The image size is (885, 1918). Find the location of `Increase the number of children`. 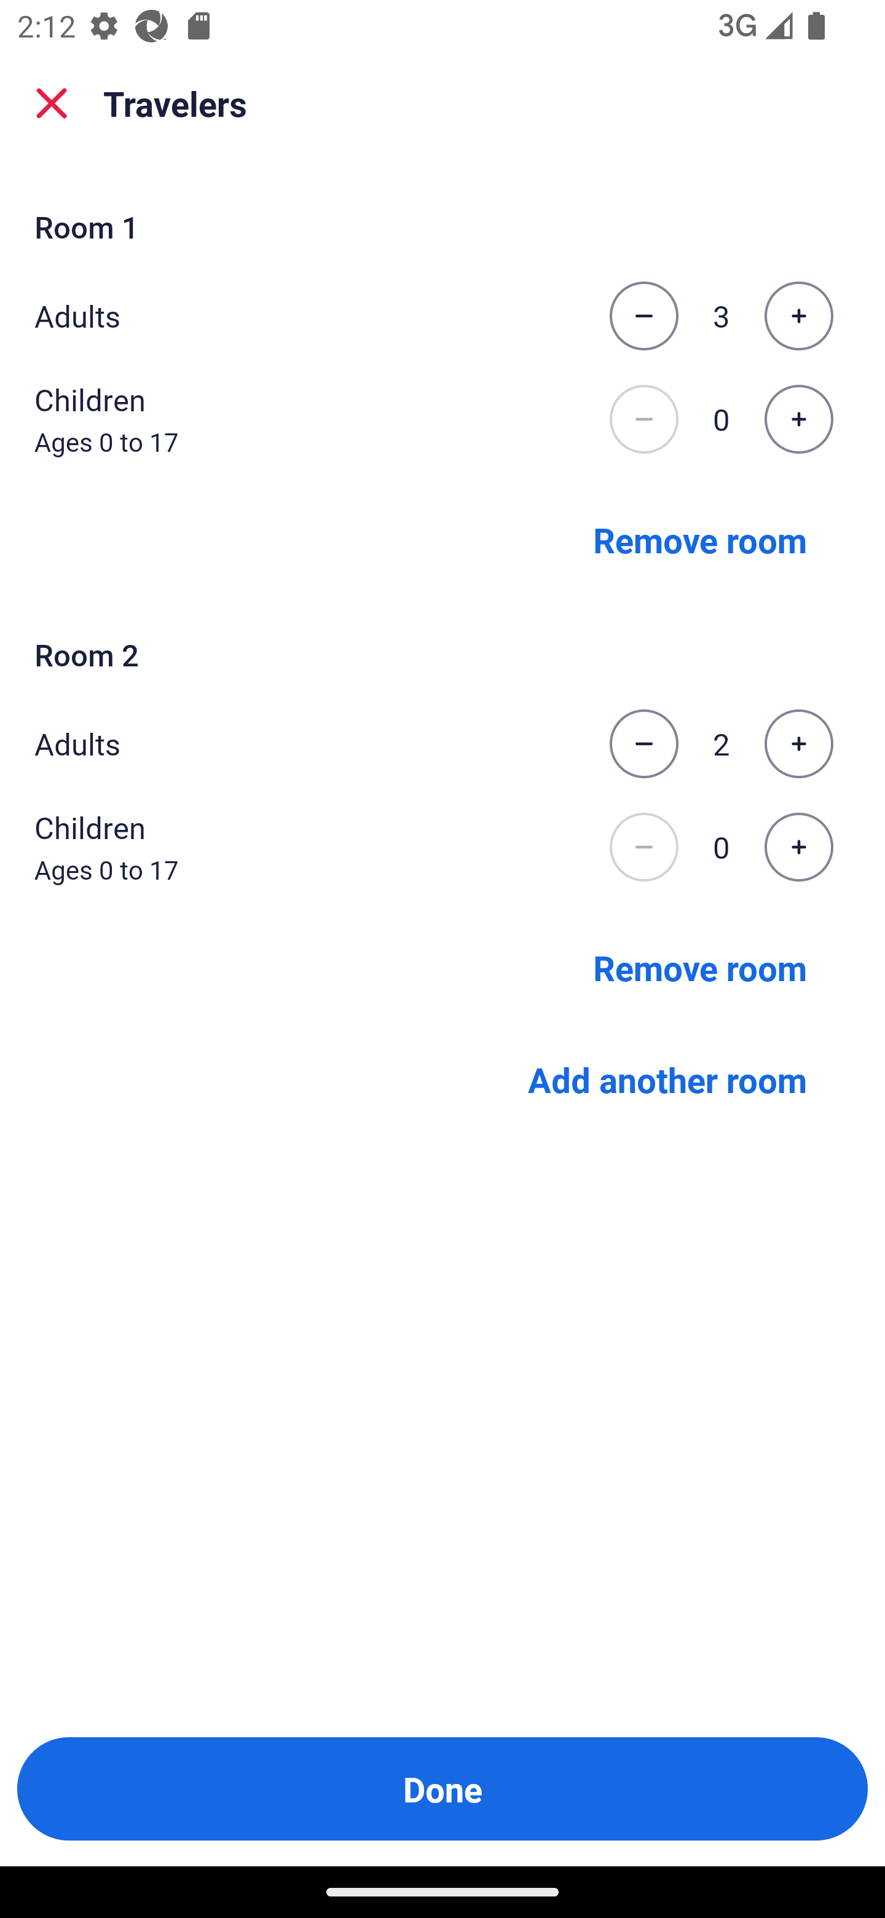

Increase the number of children is located at coordinates (798, 420).